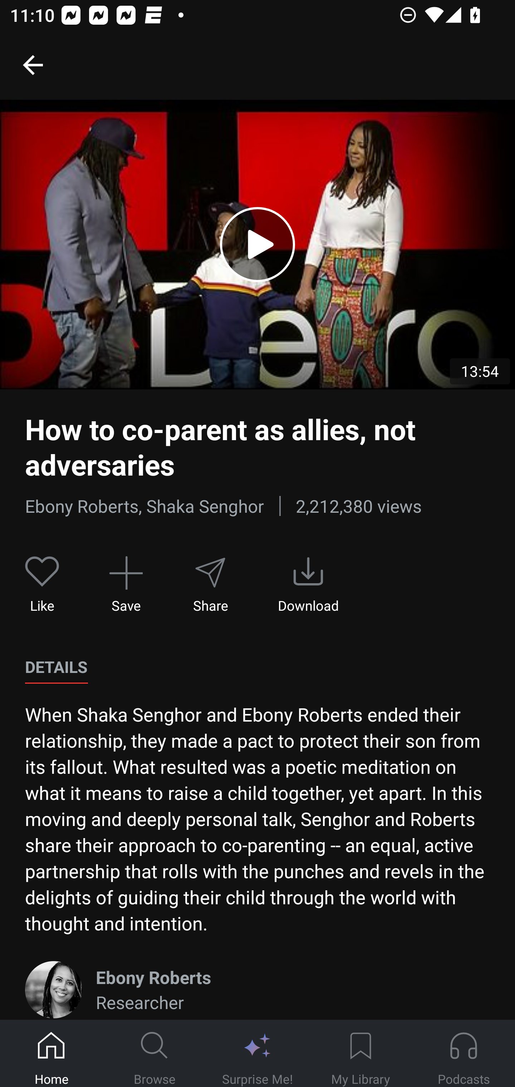 The image size is (515, 1087). Describe the element at coordinates (360, 1054) in the screenshot. I see `My Library` at that location.